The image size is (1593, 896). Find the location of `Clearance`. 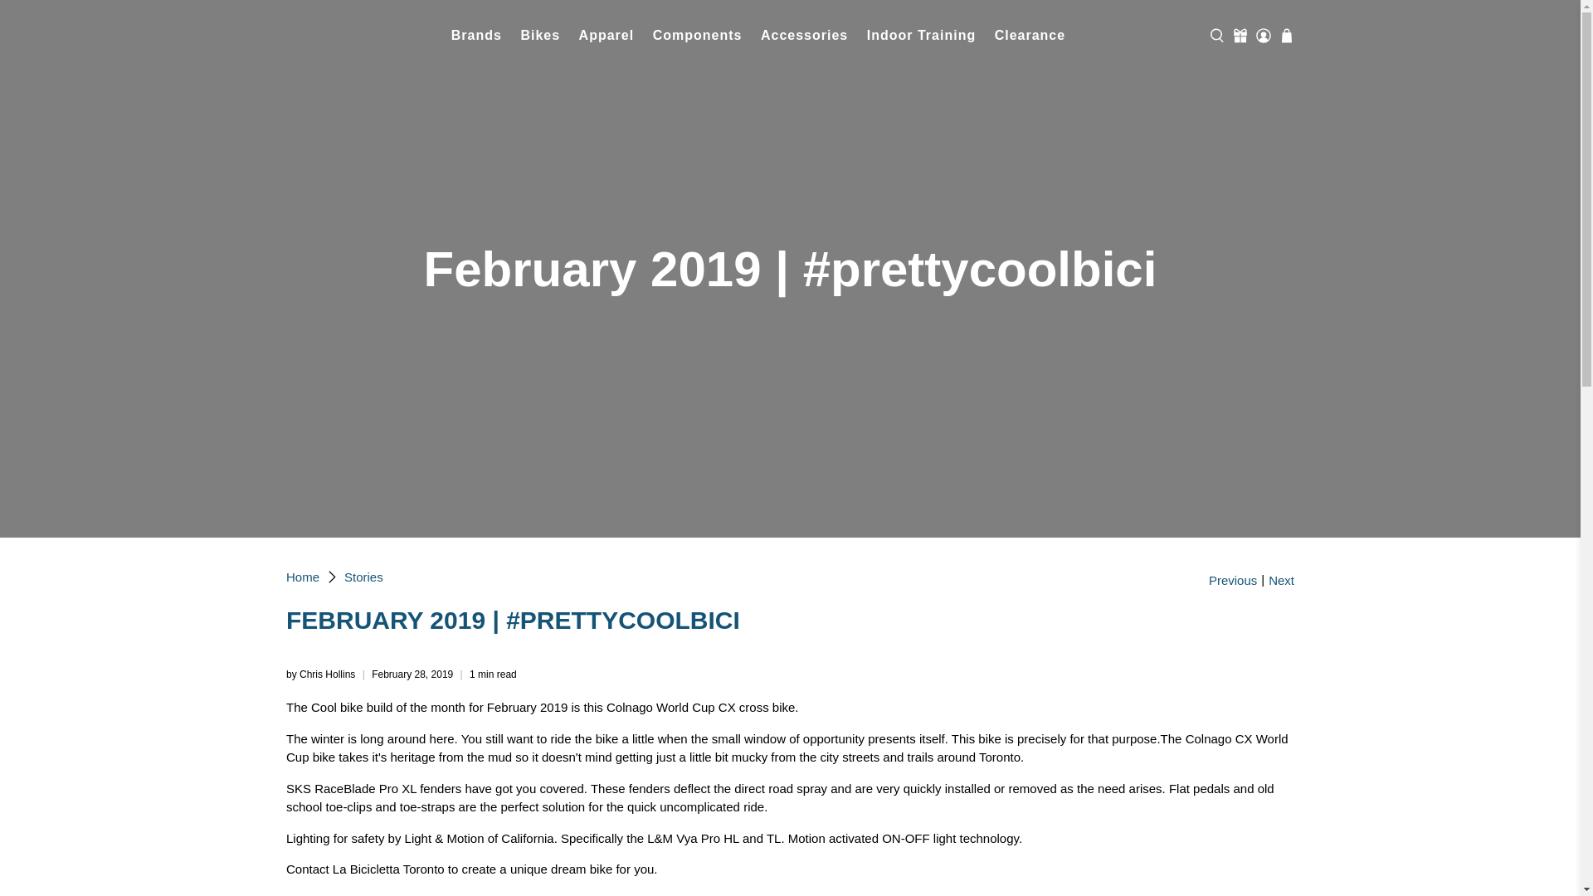

Clearance is located at coordinates (1029, 36).